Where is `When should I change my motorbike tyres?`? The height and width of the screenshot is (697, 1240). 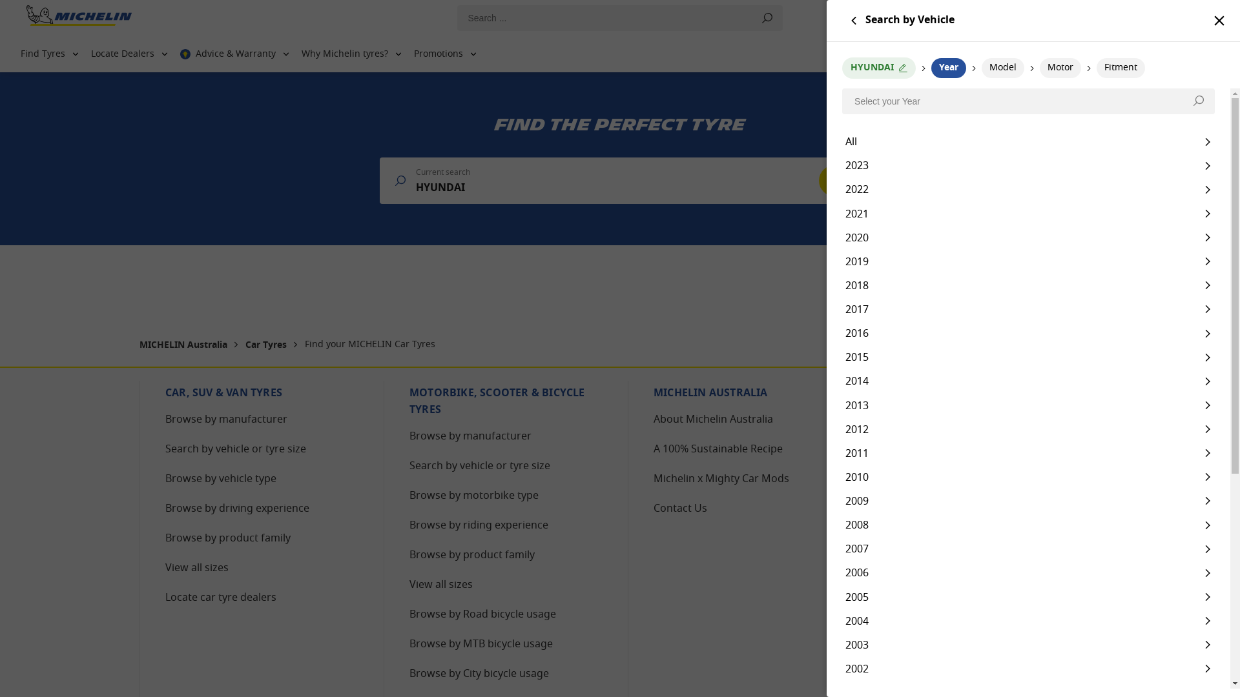 When should I change my motorbike tyres? is located at coordinates (988, 518).